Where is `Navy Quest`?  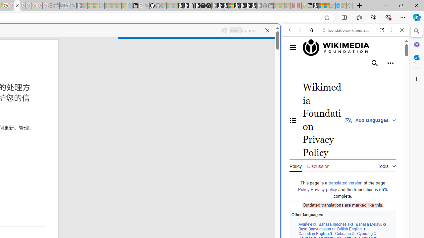
Navy Quest is located at coordinates (333, 6).